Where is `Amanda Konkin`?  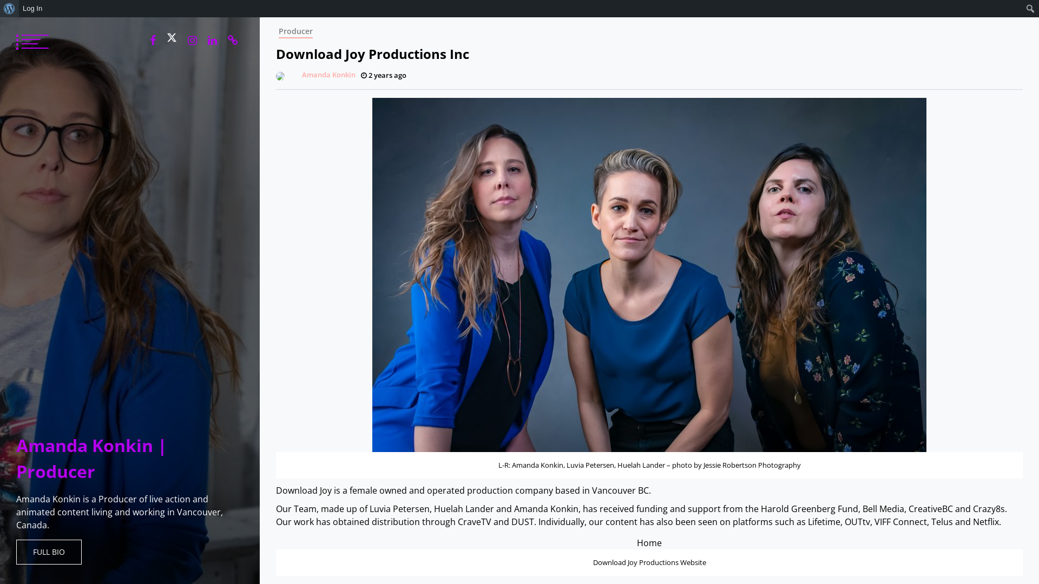 Amanda Konkin is located at coordinates (315, 75).